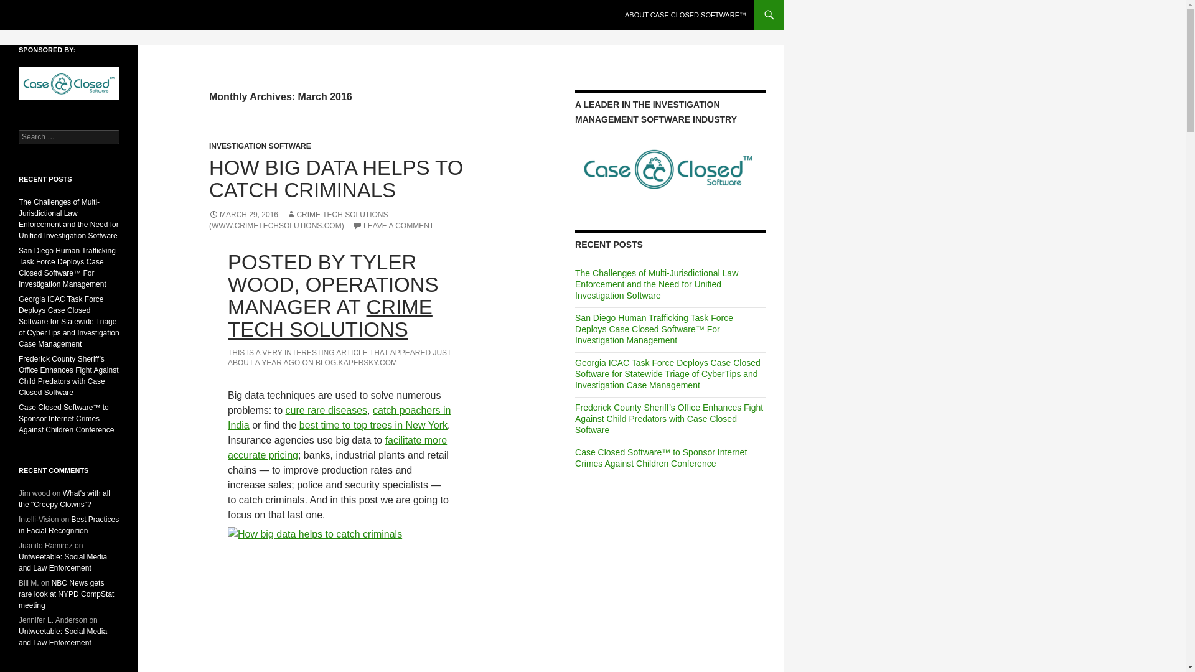  What do you see at coordinates (336, 179) in the screenshot?
I see `HOW BIG DATA HELPS TO CATCH CRIMINALS` at bounding box center [336, 179].